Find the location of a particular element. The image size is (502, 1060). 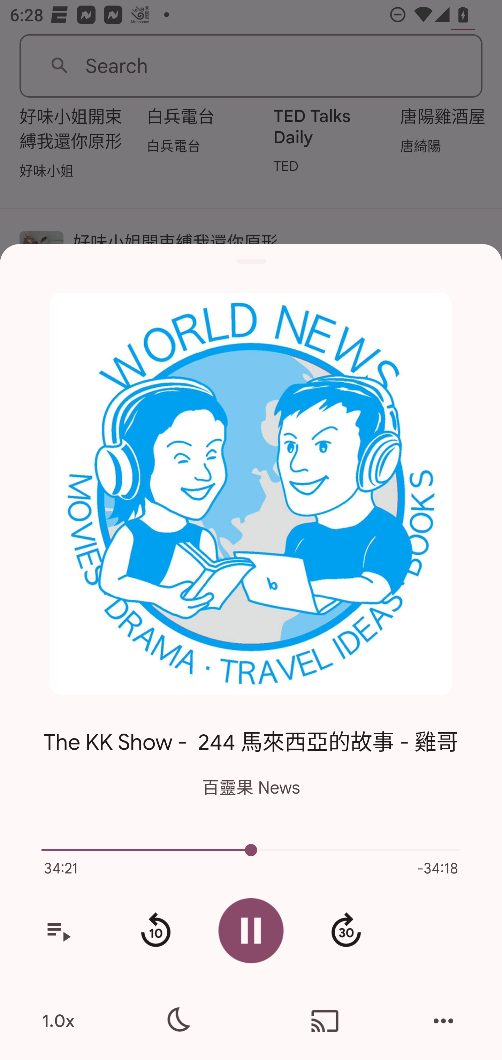

1.0x Playback speed is 1.0. is located at coordinates (58, 1021).